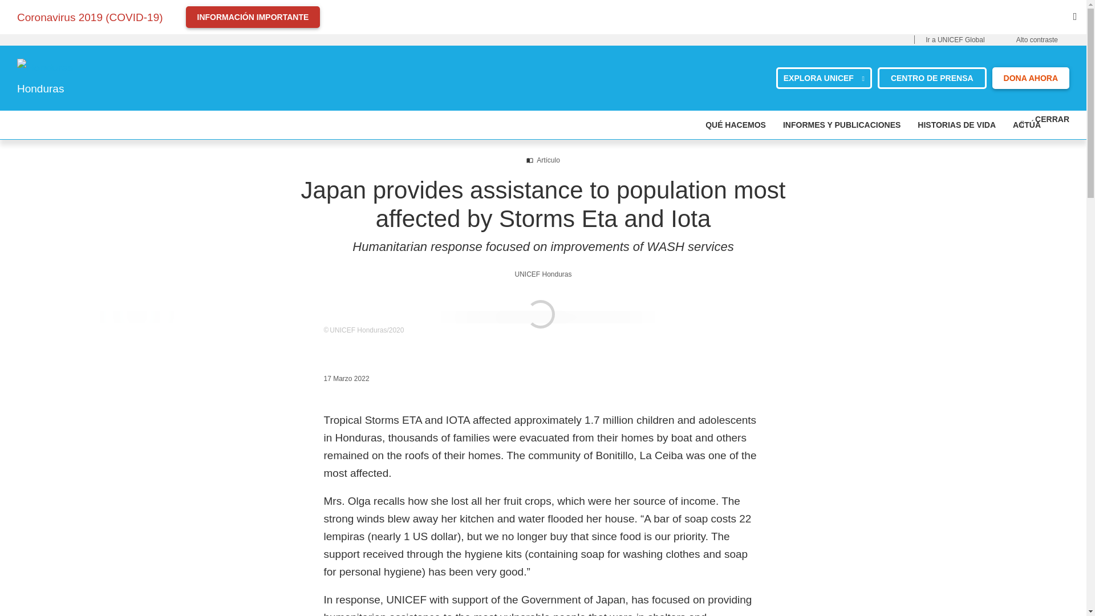 This screenshot has width=1095, height=616. I want to click on INFORMES Y PUBLICACIONES, so click(841, 125).